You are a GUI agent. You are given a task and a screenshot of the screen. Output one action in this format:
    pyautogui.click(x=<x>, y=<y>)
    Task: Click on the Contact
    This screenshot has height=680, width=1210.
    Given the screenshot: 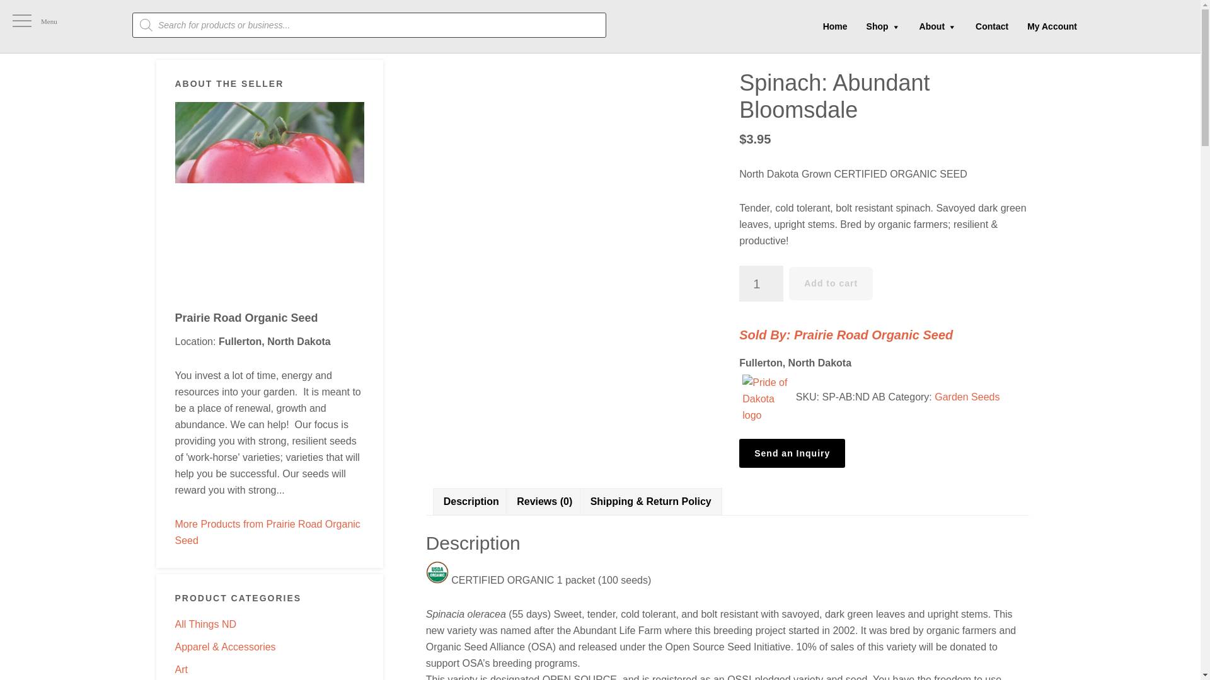 What is the action you would take?
    pyautogui.click(x=991, y=26)
    